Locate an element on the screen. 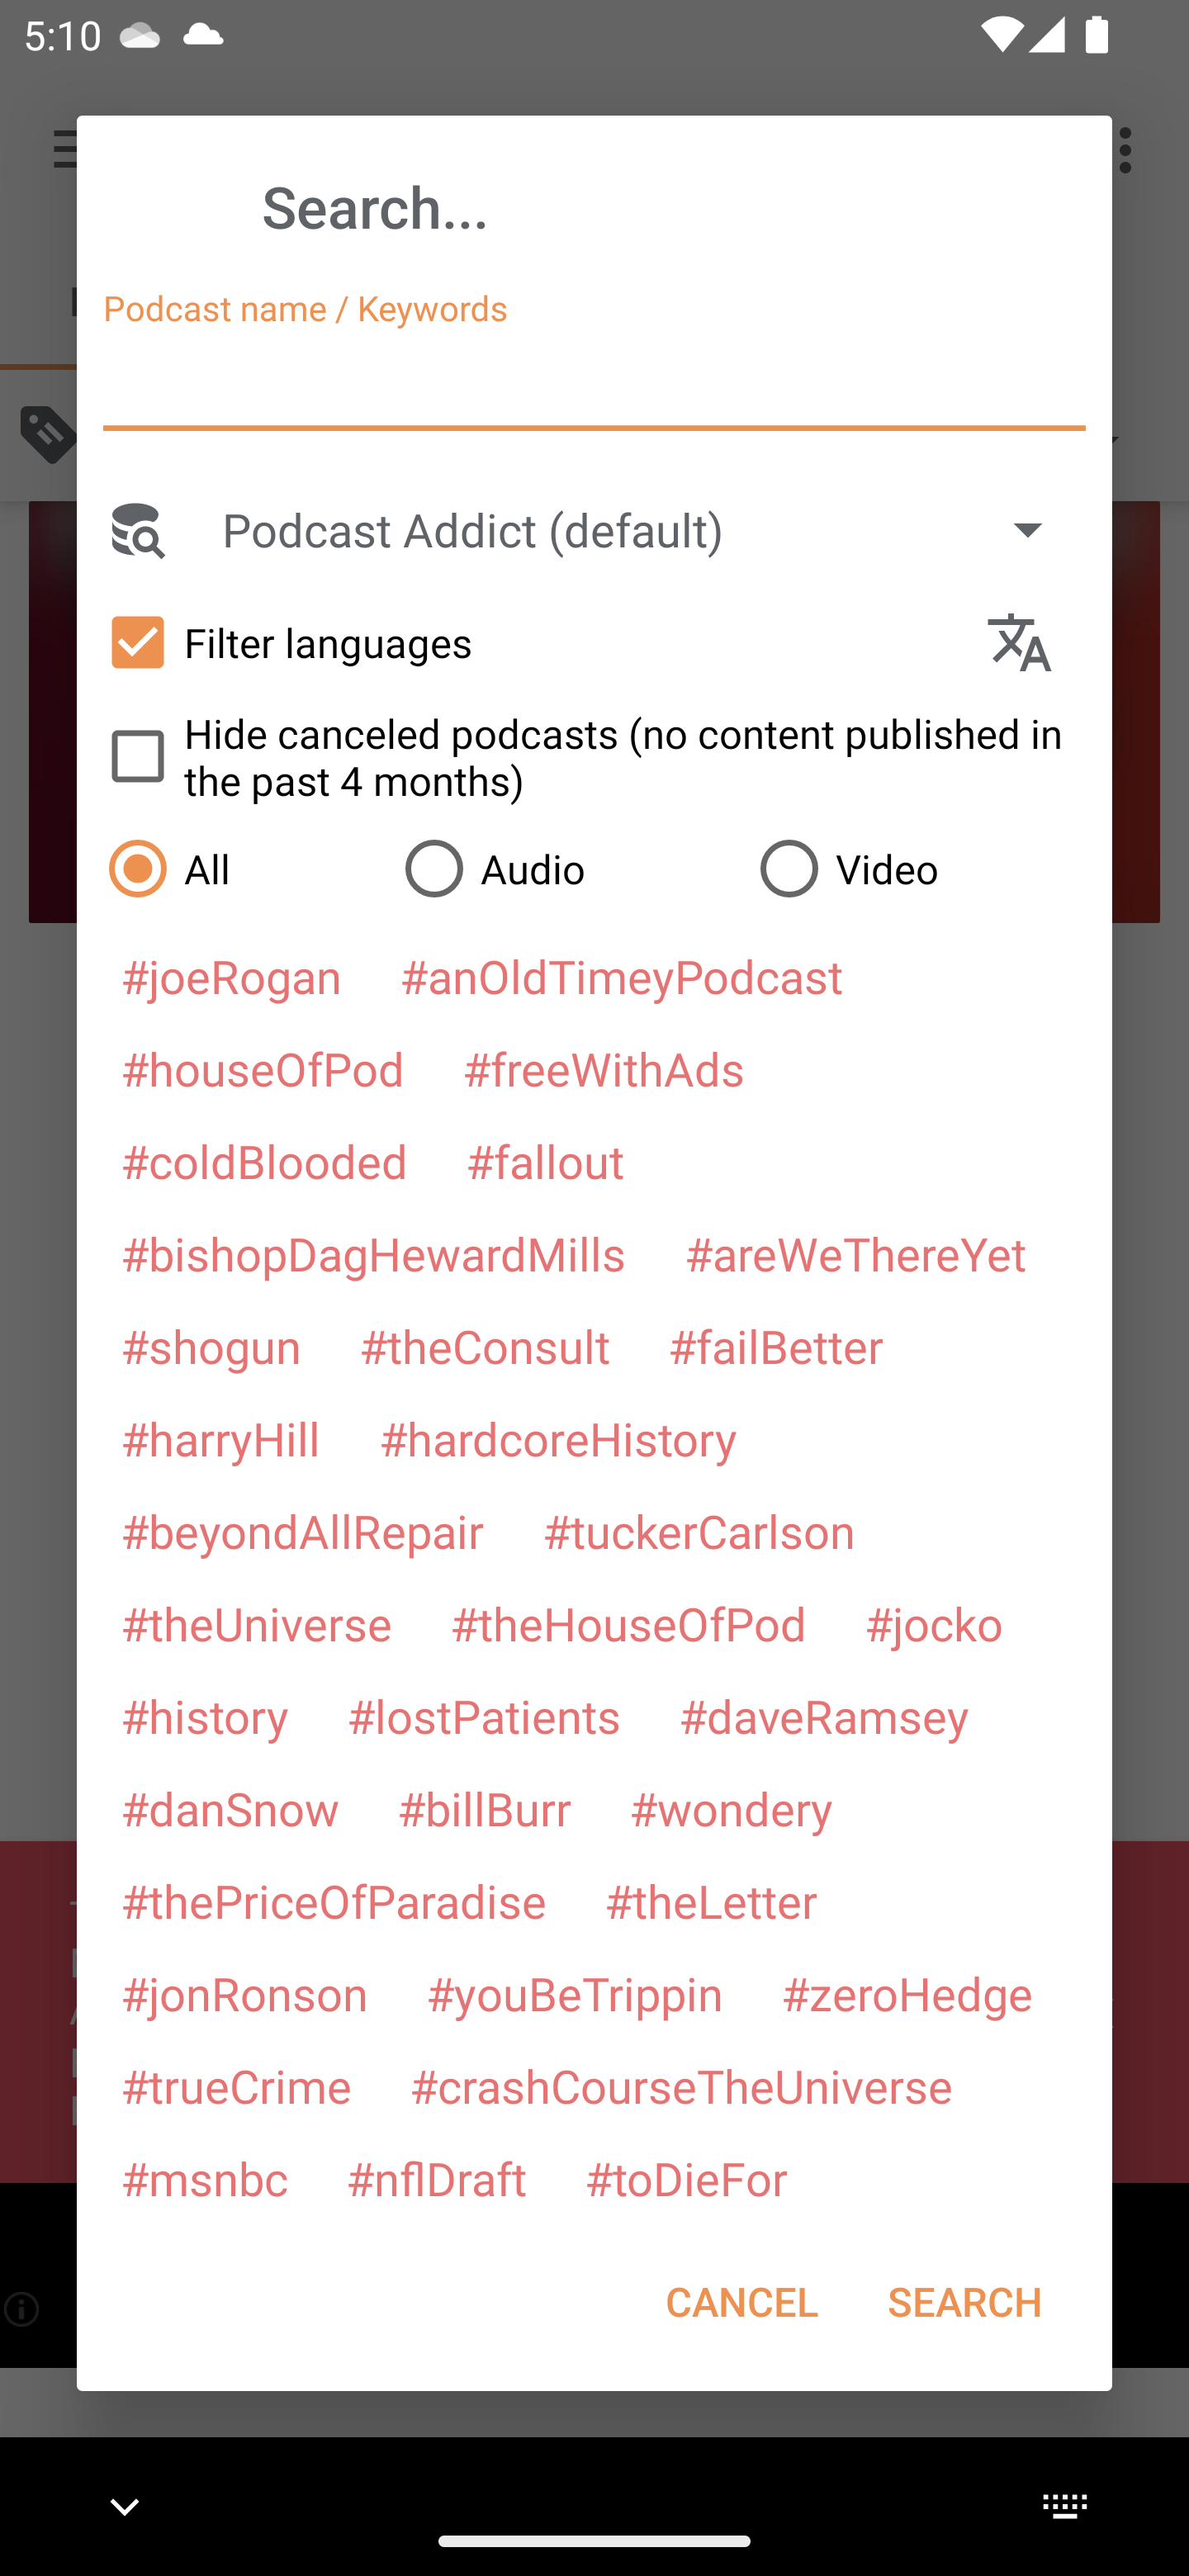 The width and height of the screenshot is (1189, 2576). #jocko is located at coordinates (933, 1623).